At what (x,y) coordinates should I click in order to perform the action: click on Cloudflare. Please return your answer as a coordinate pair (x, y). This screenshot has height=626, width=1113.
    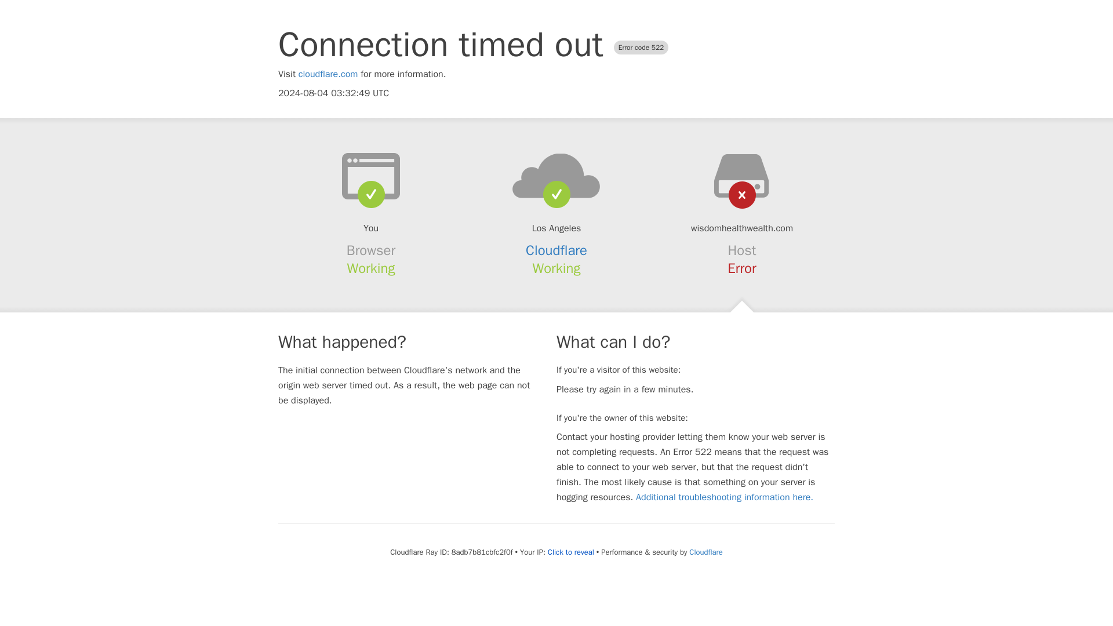
    Looking at the image, I should click on (705, 552).